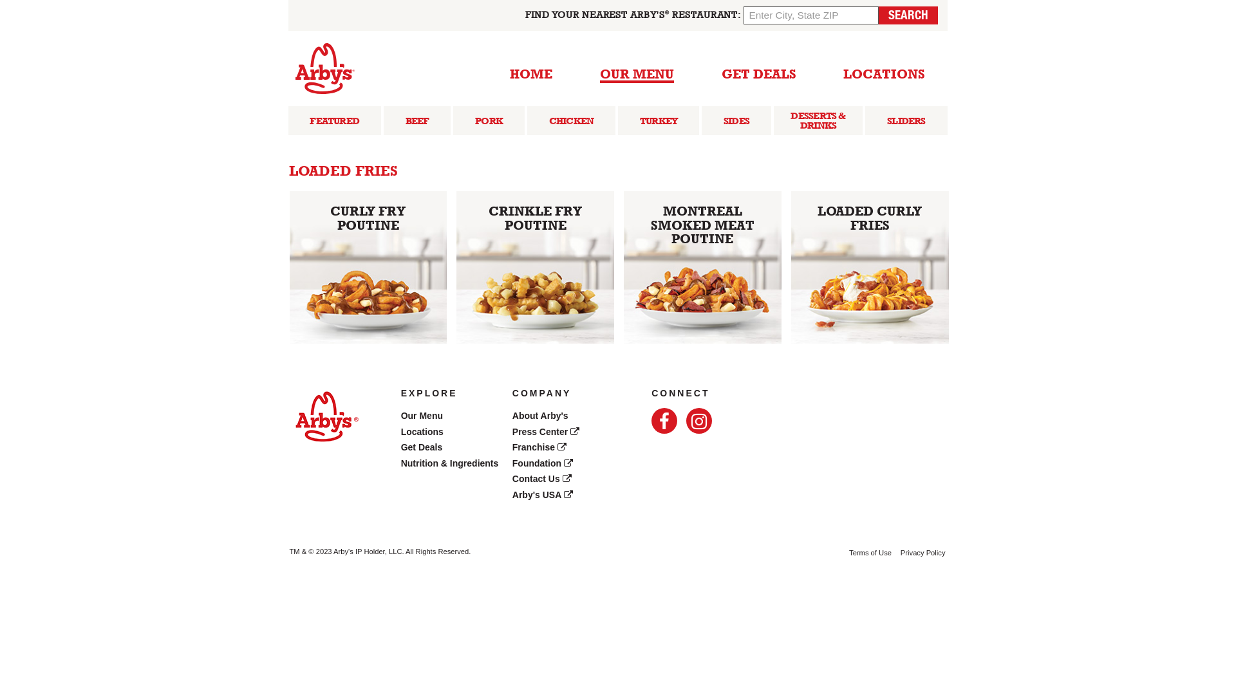 Image resolution: width=1236 pixels, height=695 pixels. Describe the element at coordinates (637, 72) in the screenshot. I see `OUR MENU` at that location.